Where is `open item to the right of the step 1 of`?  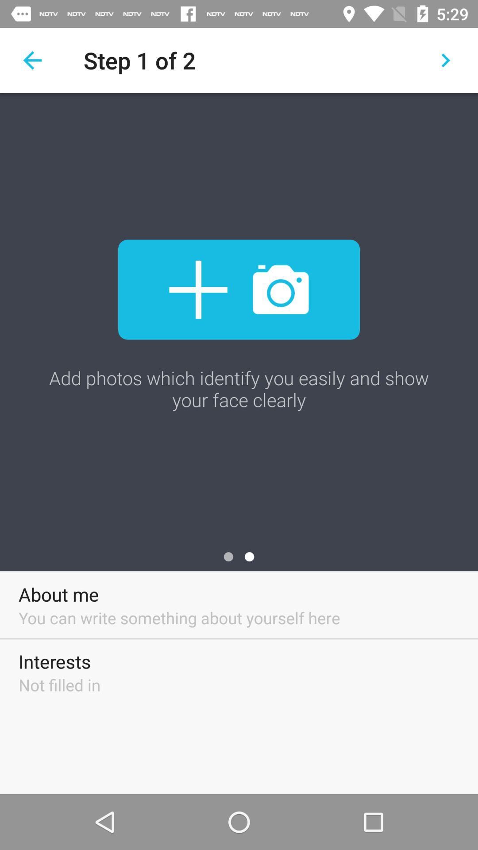 open item to the right of the step 1 of is located at coordinates (445, 60).